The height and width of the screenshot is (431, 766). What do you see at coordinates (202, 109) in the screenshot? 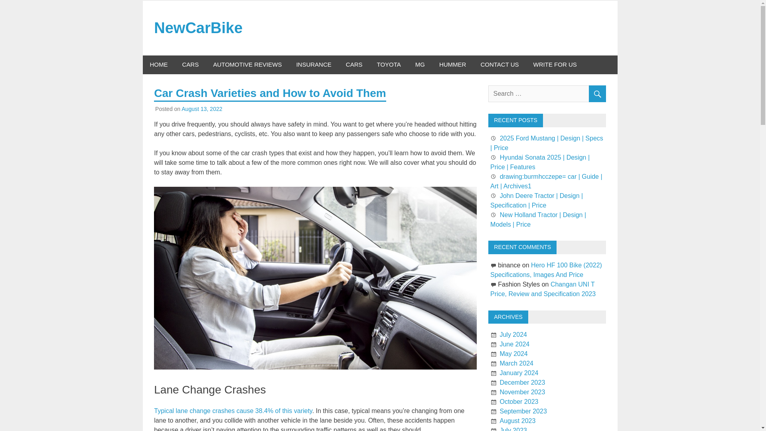
I see `August 13, 2022` at bounding box center [202, 109].